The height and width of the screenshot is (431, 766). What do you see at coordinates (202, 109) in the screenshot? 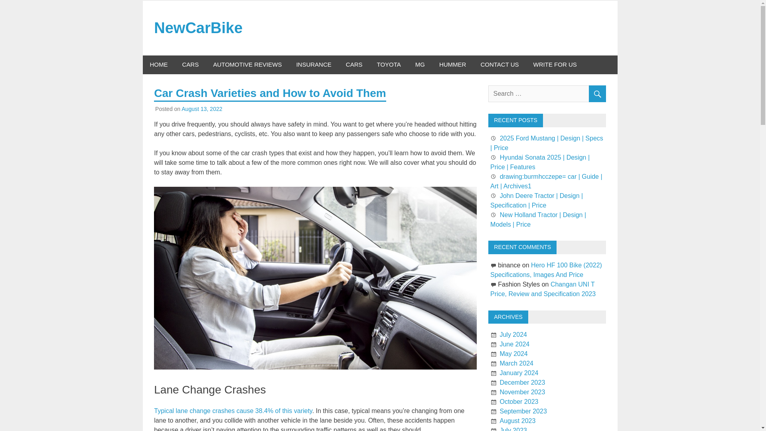
I see `August 13, 2022` at bounding box center [202, 109].